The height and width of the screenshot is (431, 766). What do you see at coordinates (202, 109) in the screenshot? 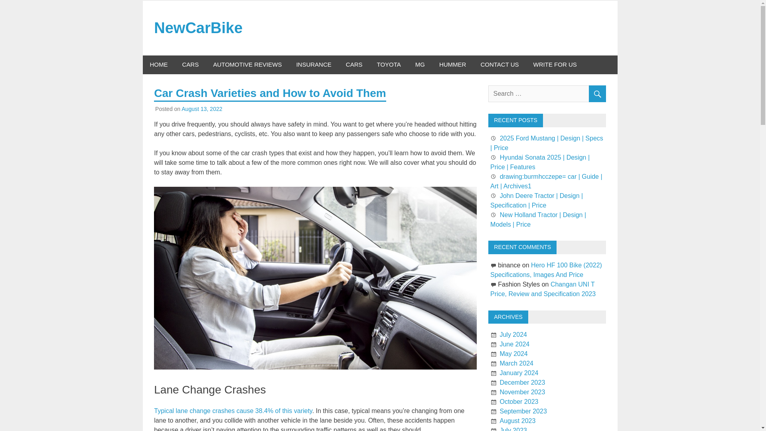
I see `August 13, 2022` at bounding box center [202, 109].